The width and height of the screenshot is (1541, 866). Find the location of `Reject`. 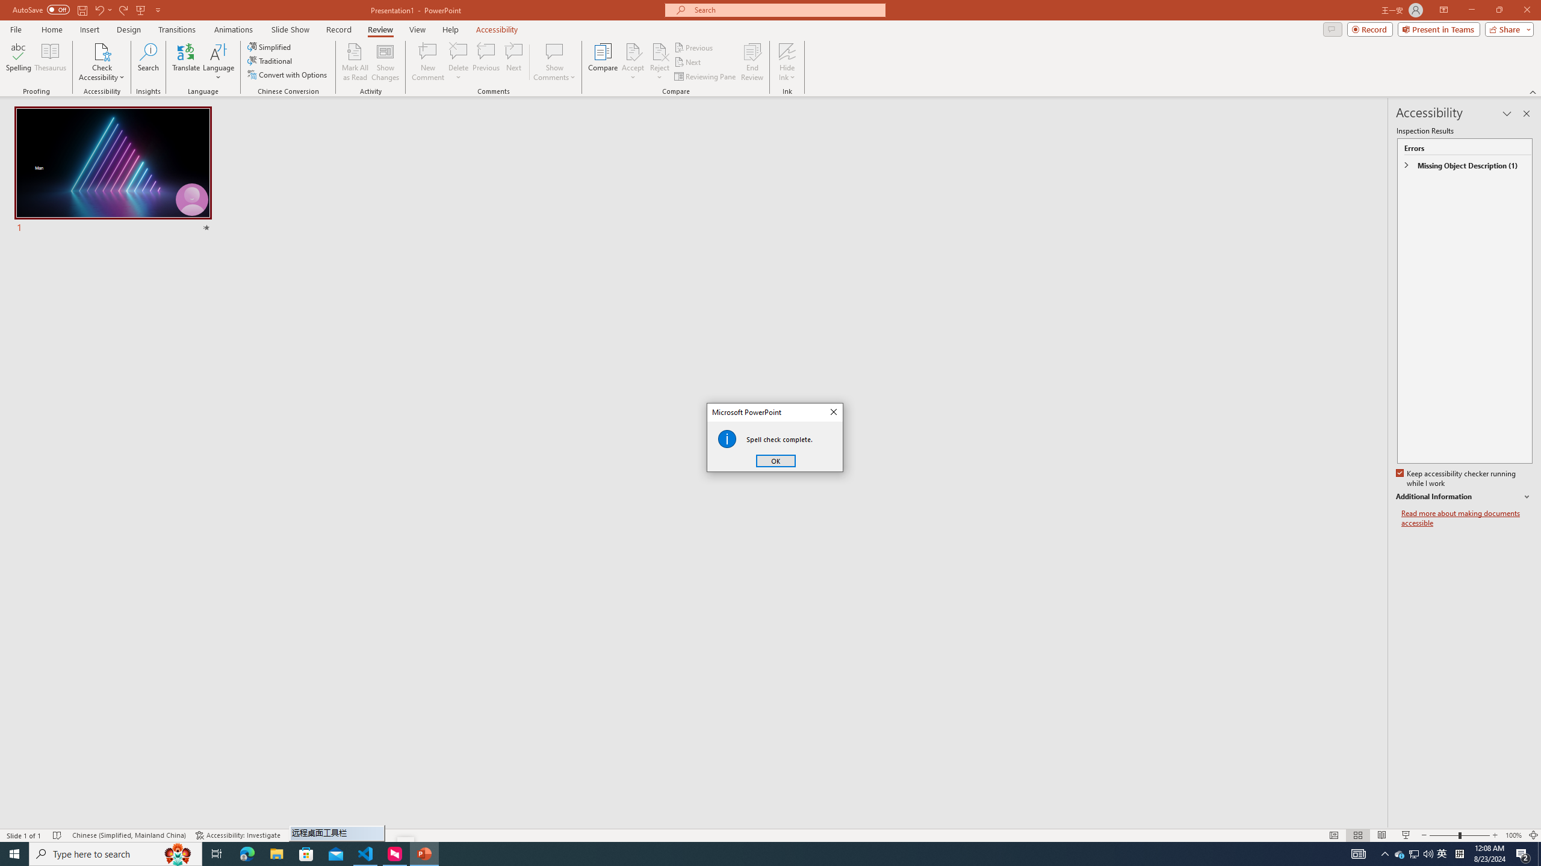

Reject is located at coordinates (660, 62).